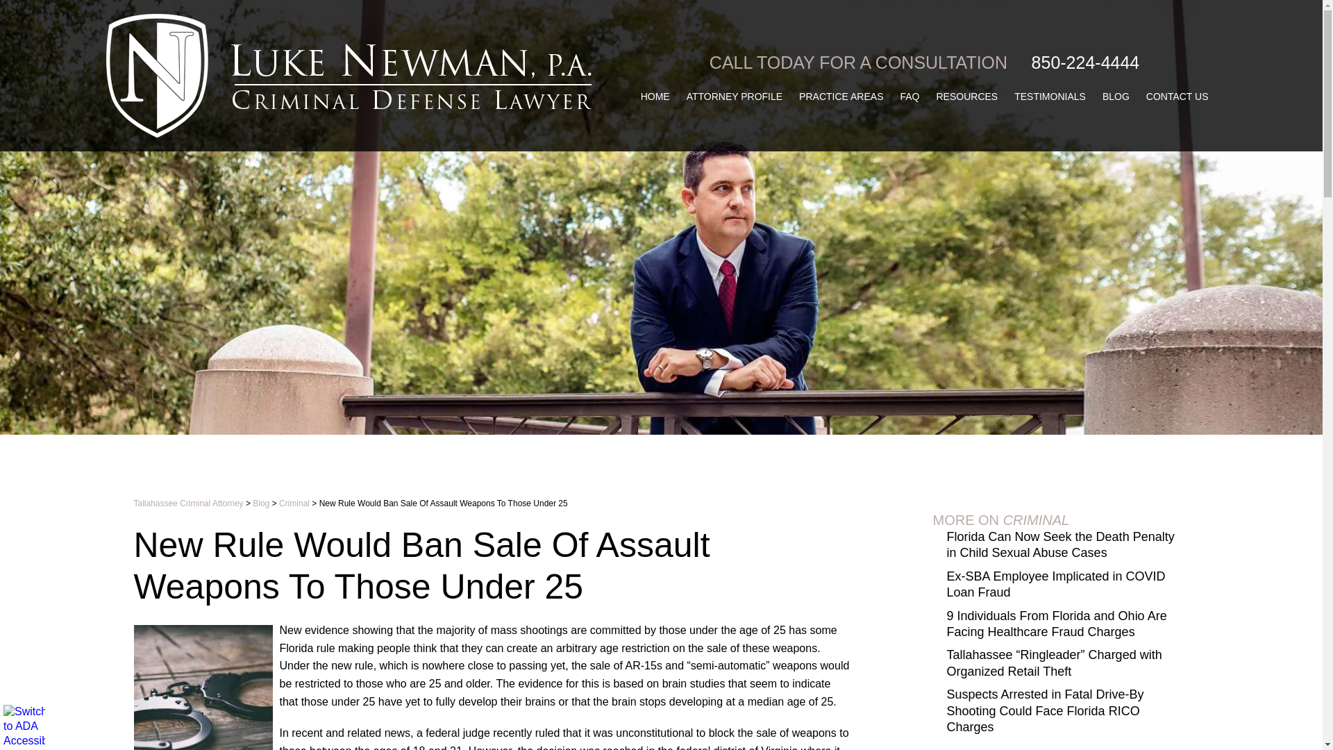 The height and width of the screenshot is (750, 1333). Describe the element at coordinates (1116, 96) in the screenshot. I see `BLOG` at that location.